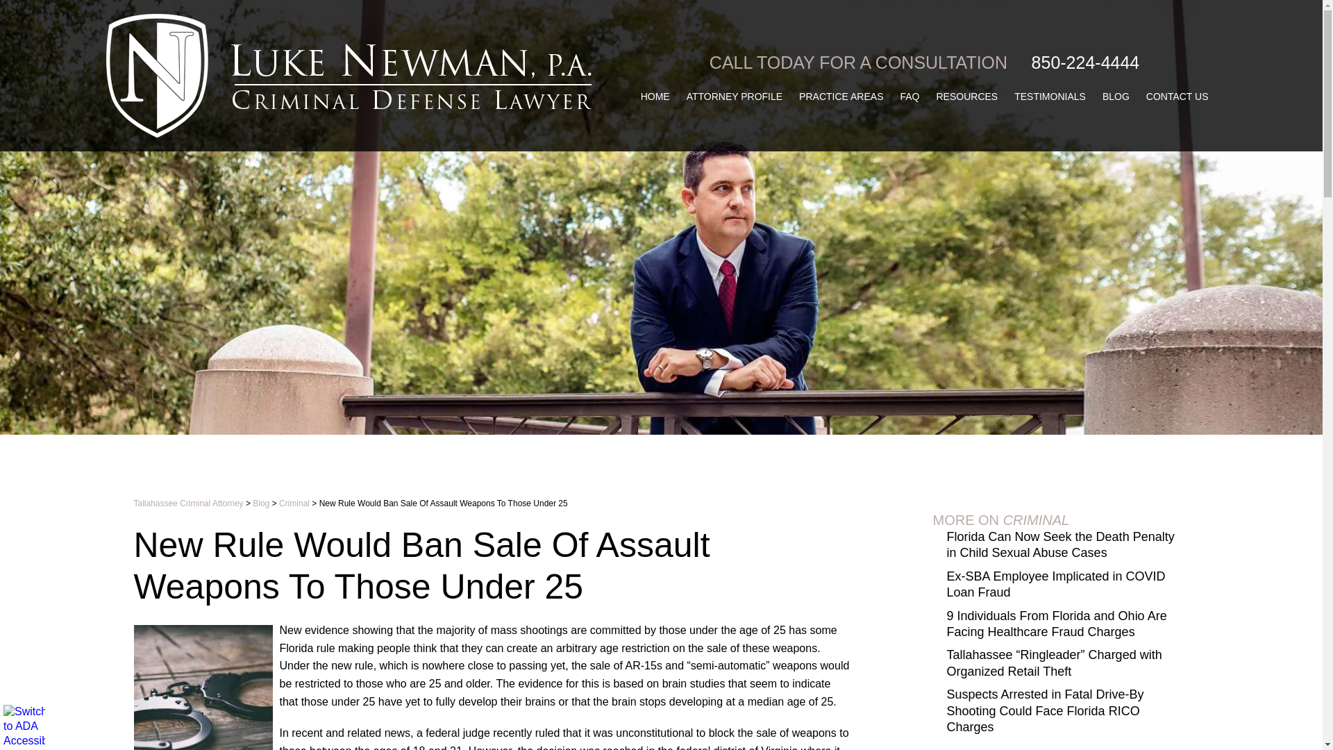 The height and width of the screenshot is (750, 1333). Describe the element at coordinates (1116, 96) in the screenshot. I see `BLOG` at that location.